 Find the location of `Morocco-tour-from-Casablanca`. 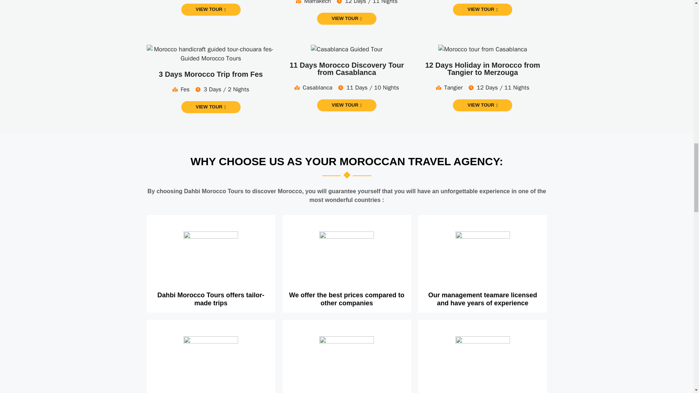

Morocco-tour-from-Casablanca is located at coordinates (482, 49).